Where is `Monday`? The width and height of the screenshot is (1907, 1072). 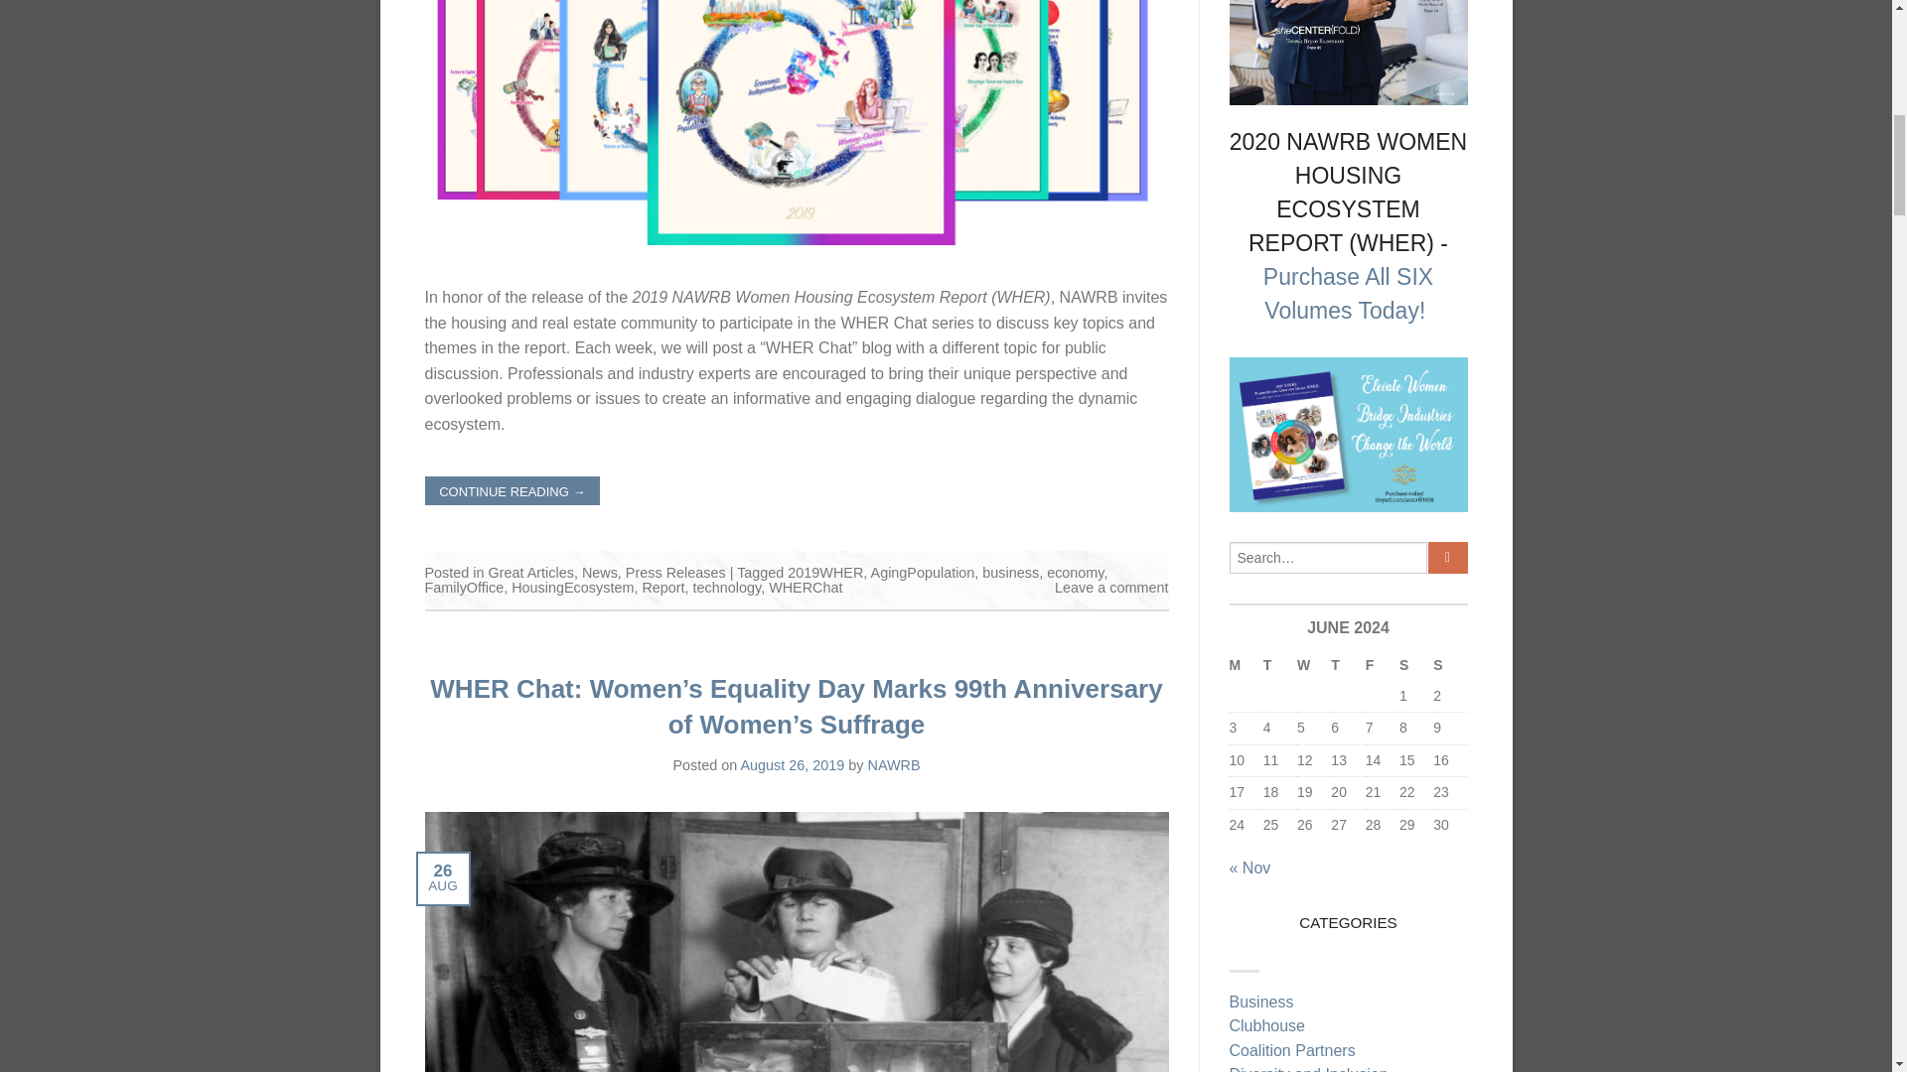
Monday is located at coordinates (1246, 665).